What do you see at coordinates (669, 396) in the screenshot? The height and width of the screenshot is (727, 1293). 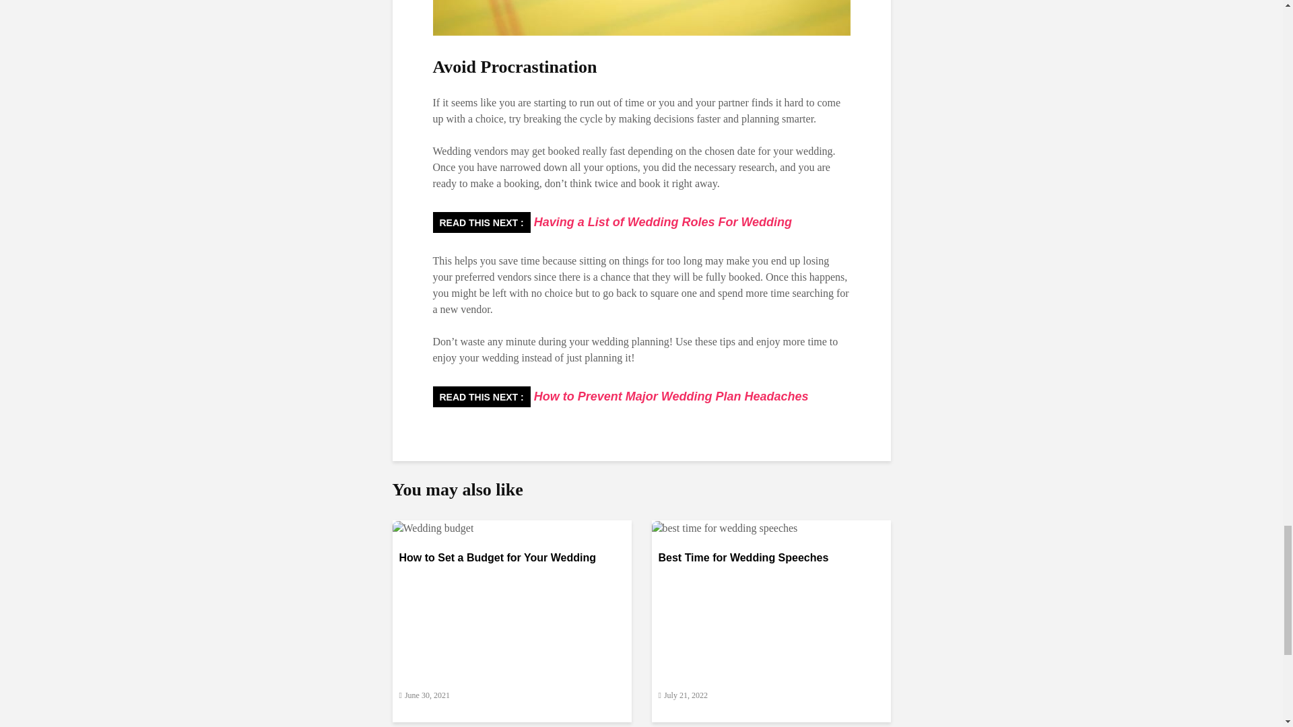 I see `How to Prevent Major Wedding Plan Headaches` at bounding box center [669, 396].